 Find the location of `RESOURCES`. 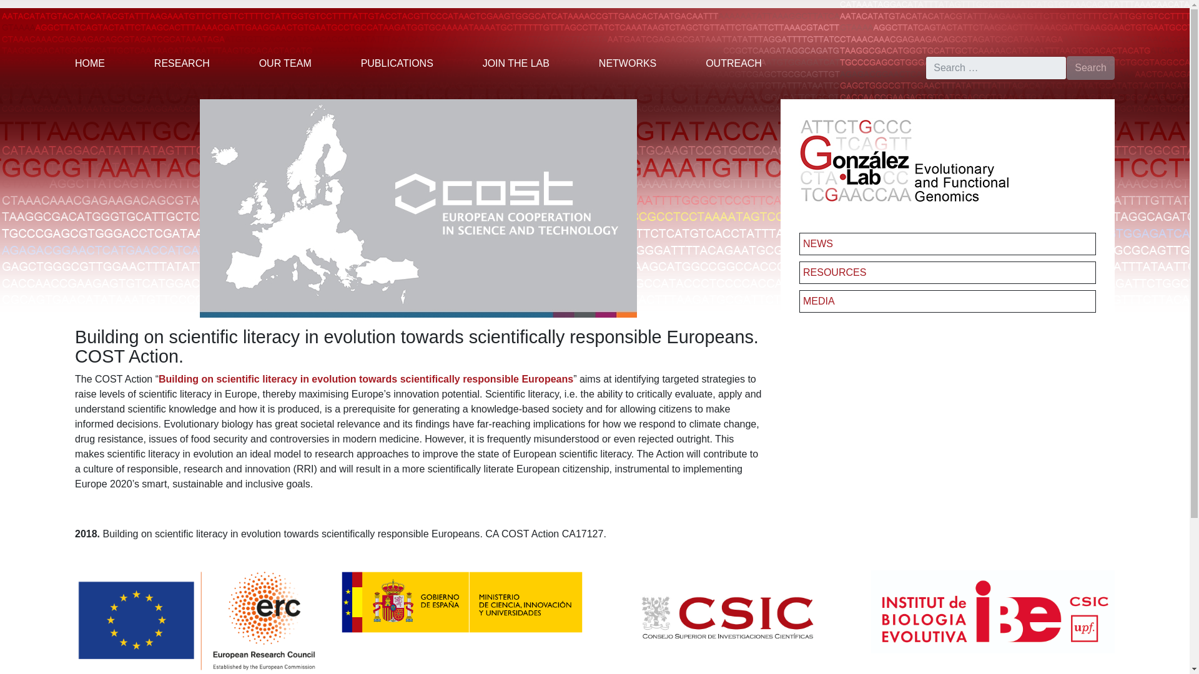

RESOURCES is located at coordinates (834, 272).